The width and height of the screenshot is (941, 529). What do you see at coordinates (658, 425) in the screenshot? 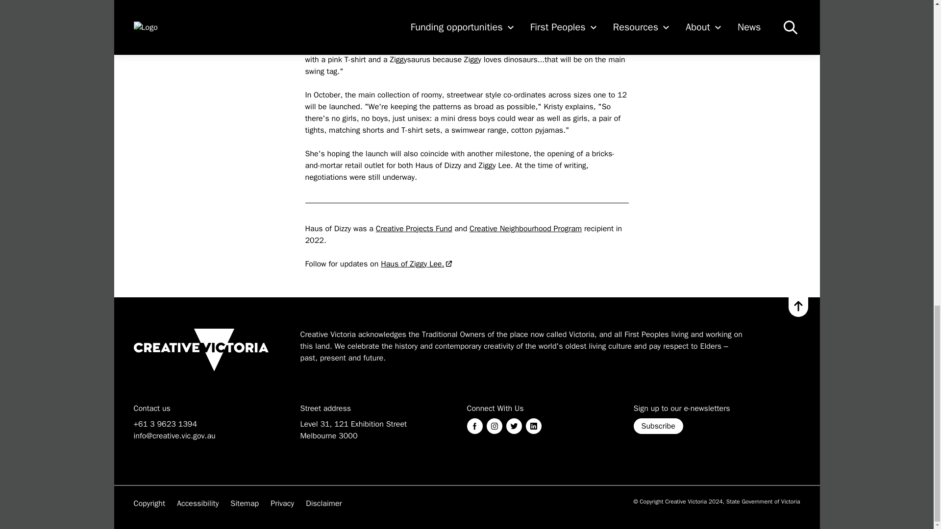
I see `Subscribe` at bounding box center [658, 425].